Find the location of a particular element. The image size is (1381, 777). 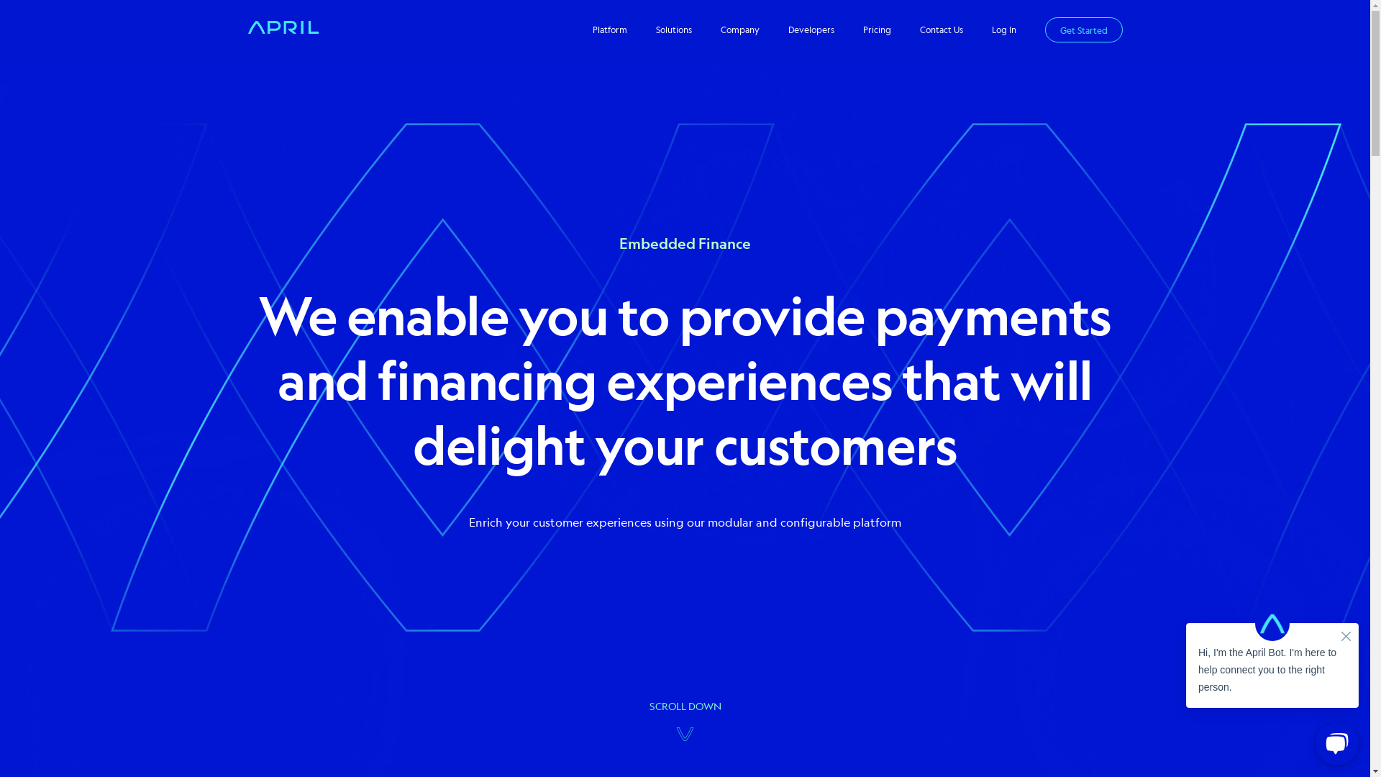

Developers is located at coordinates (811, 29).